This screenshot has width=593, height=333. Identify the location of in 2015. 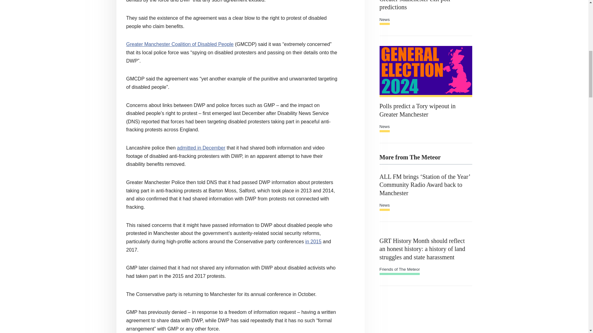
(313, 241).